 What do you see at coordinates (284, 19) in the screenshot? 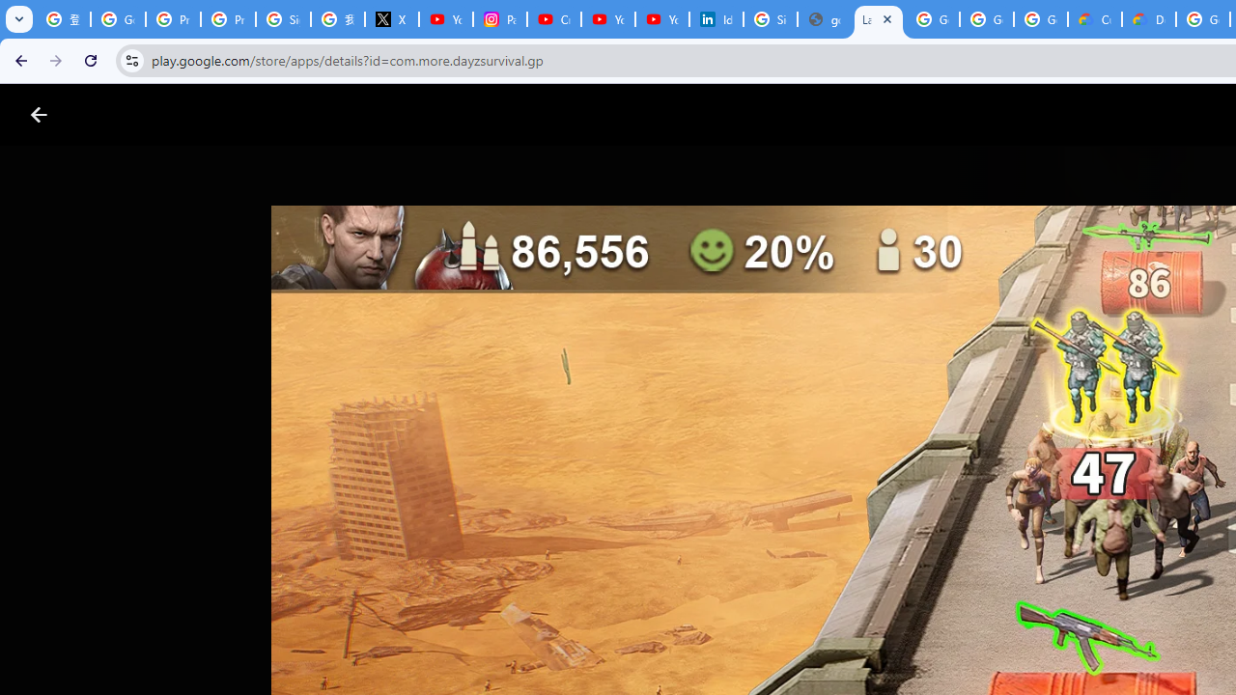
I see `Sign in - Google Accounts` at bounding box center [284, 19].